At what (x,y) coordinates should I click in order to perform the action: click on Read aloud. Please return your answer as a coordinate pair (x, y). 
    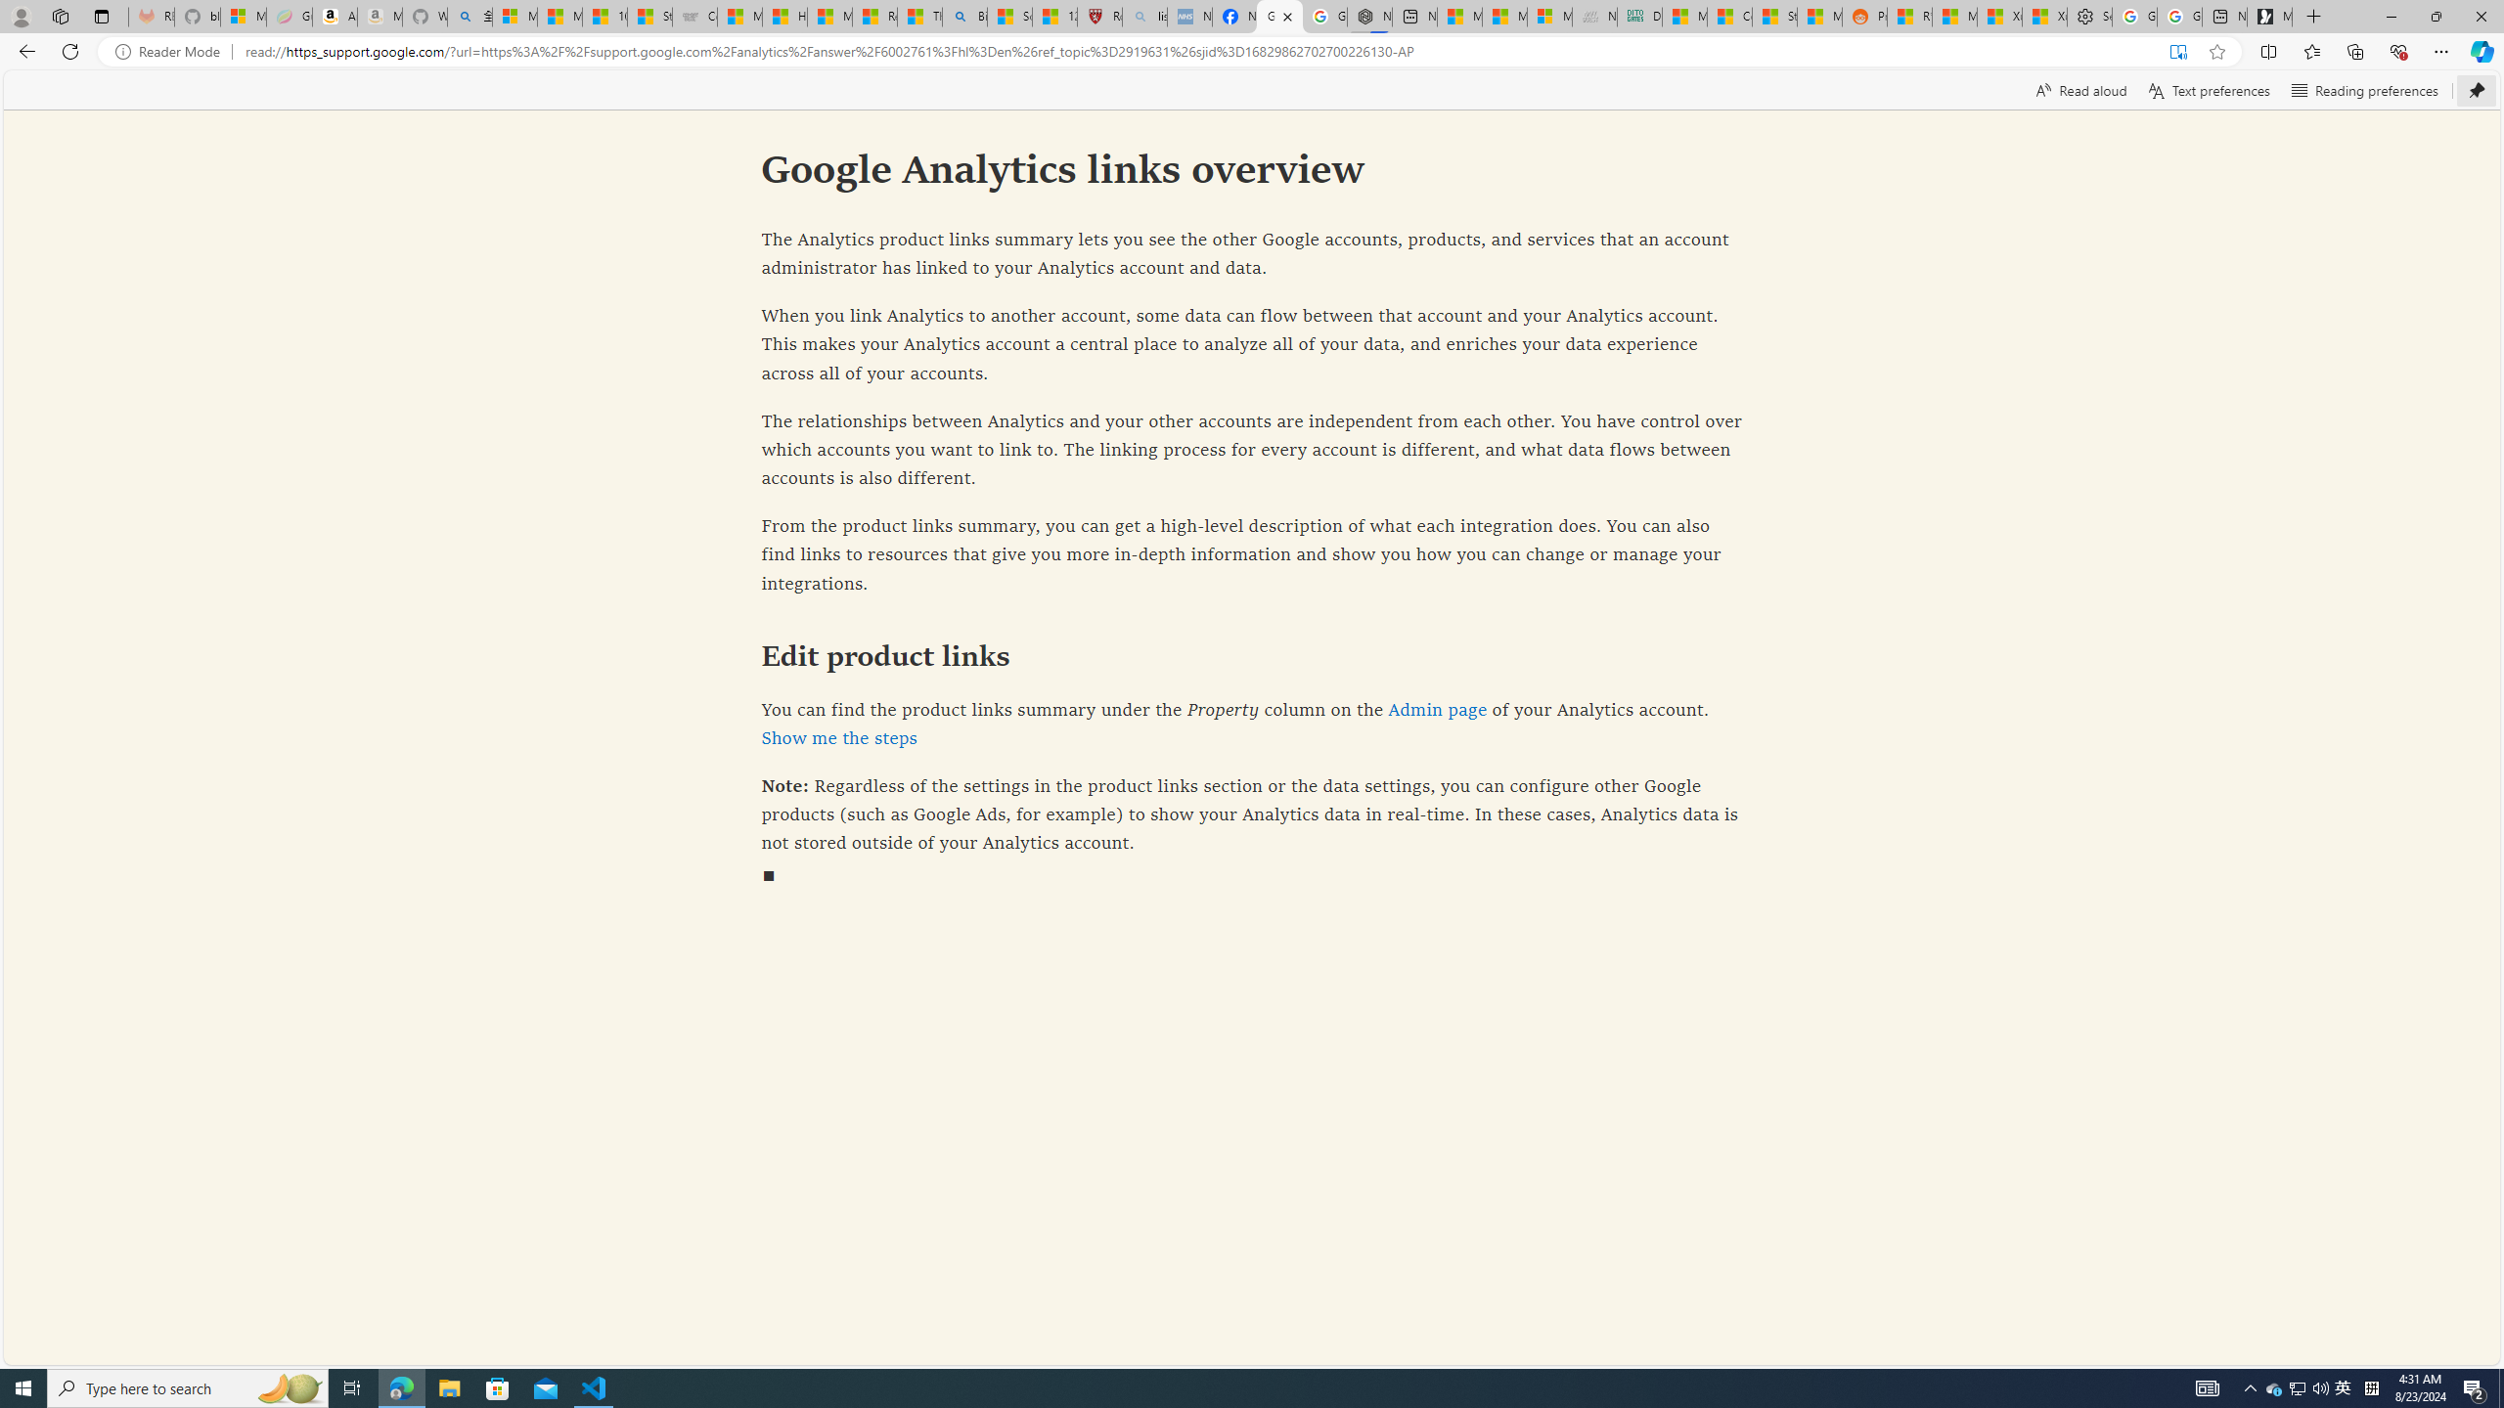
    Looking at the image, I should click on (2080, 90).